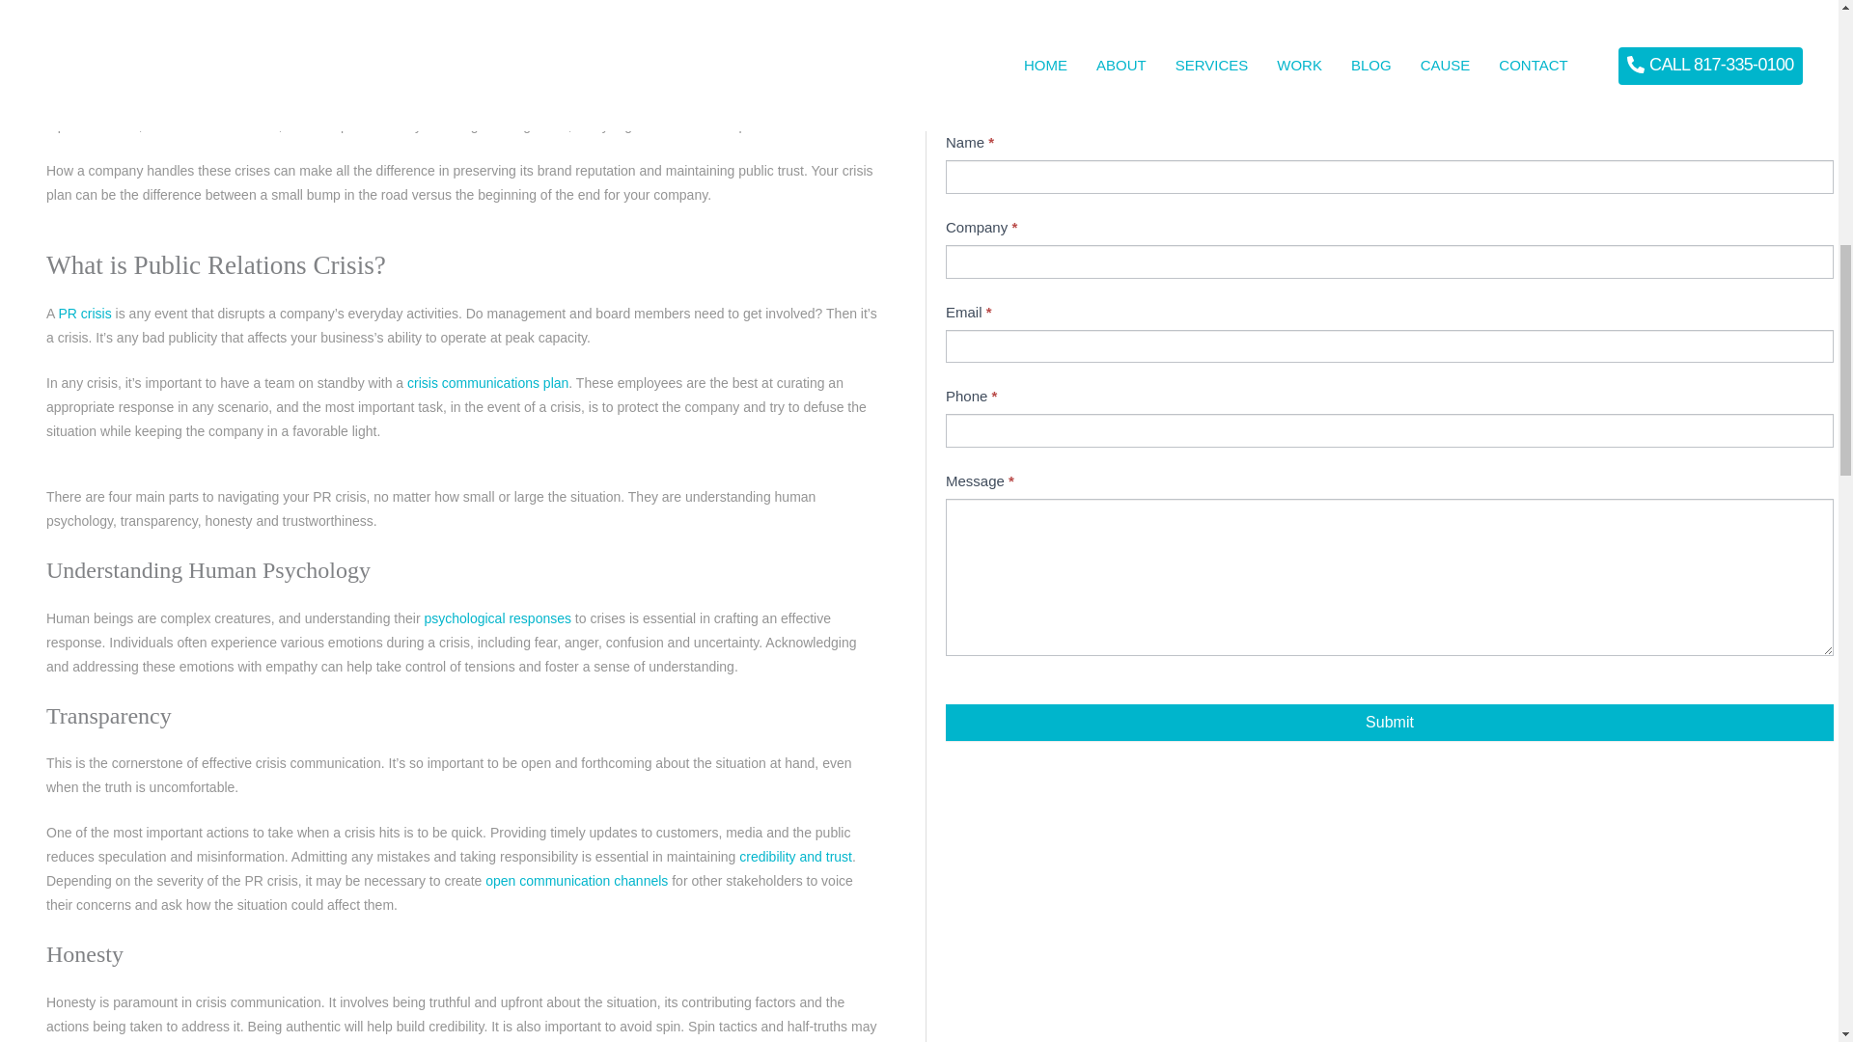  What do you see at coordinates (133, 71) in the screenshot?
I see `Twitter` at bounding box center [133, 71].